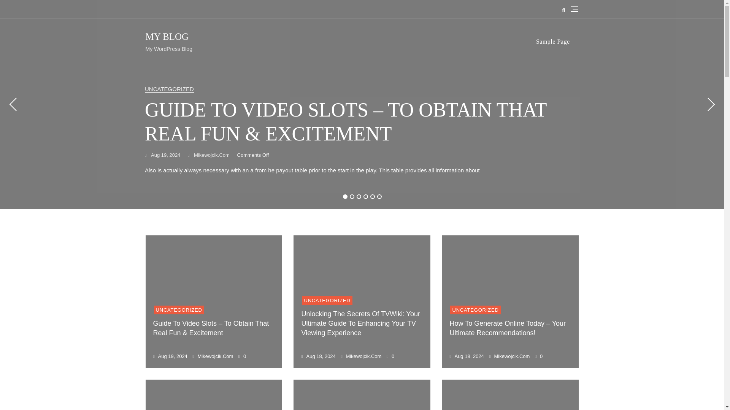 The width and height of the screenshot is (730, 410). I want to click on Aug 19, 2024, so click(162, 155).